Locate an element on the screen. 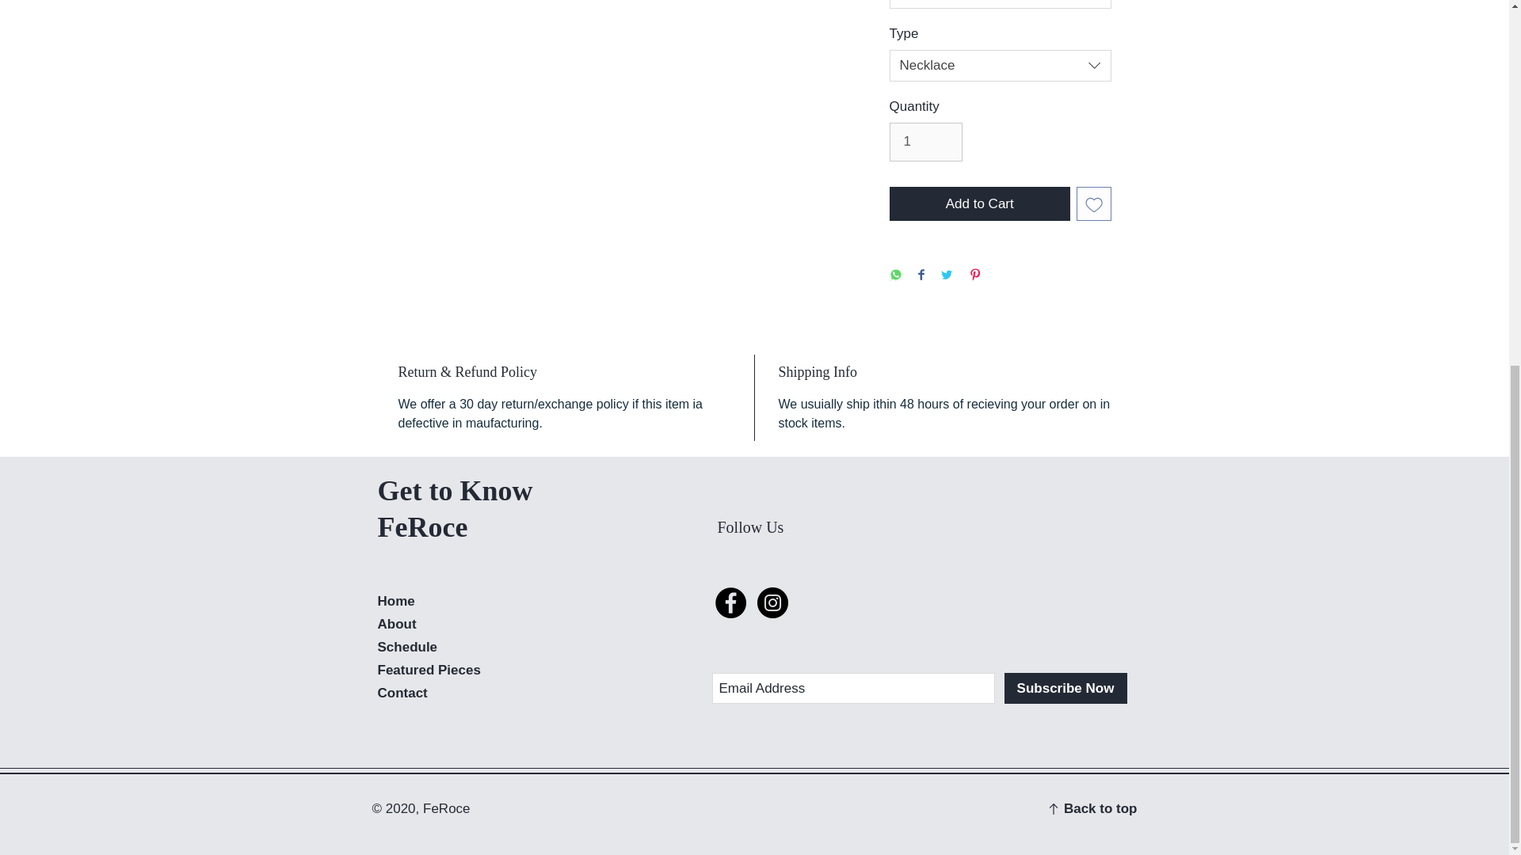  Featured Pieces is located at coordinates (429, 670).